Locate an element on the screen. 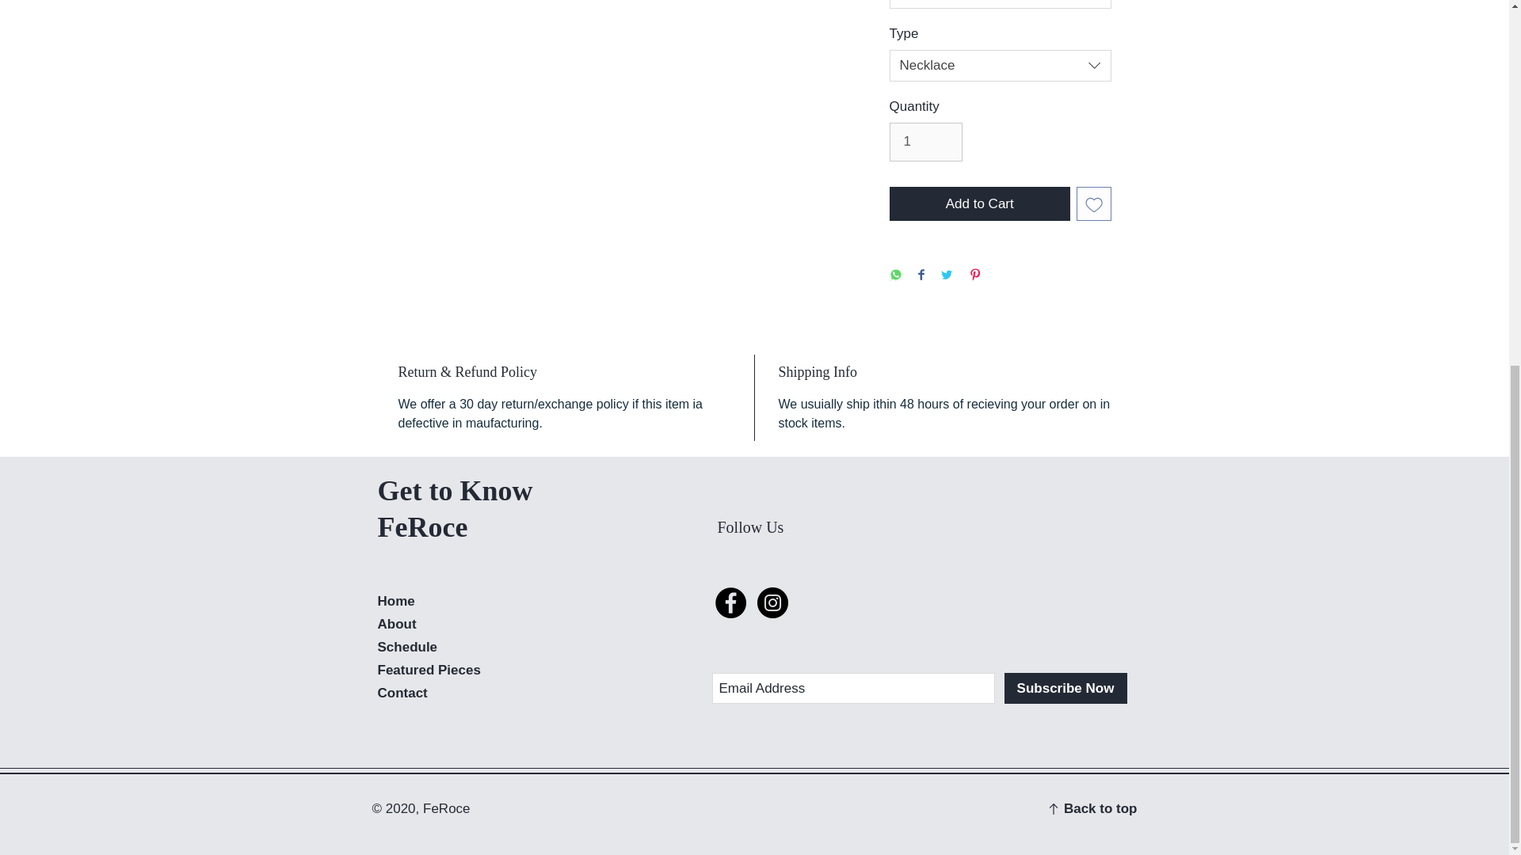  Featured Pieces is located at coordinates (429, 670).